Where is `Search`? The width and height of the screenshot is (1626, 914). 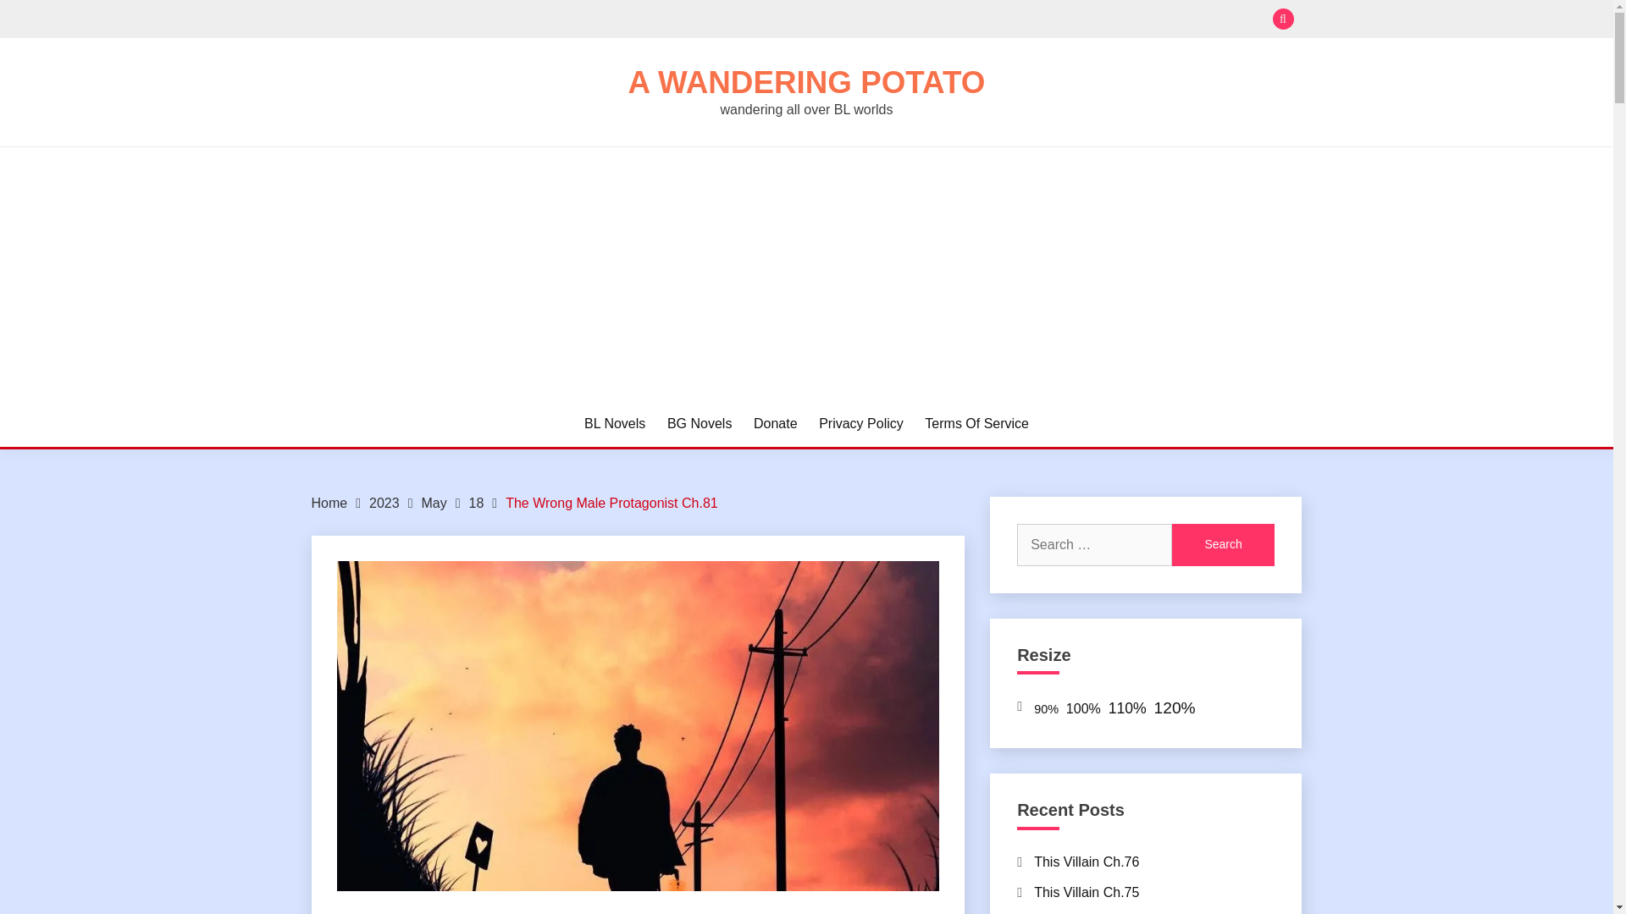
Search is located at coordinates (1223, 544).